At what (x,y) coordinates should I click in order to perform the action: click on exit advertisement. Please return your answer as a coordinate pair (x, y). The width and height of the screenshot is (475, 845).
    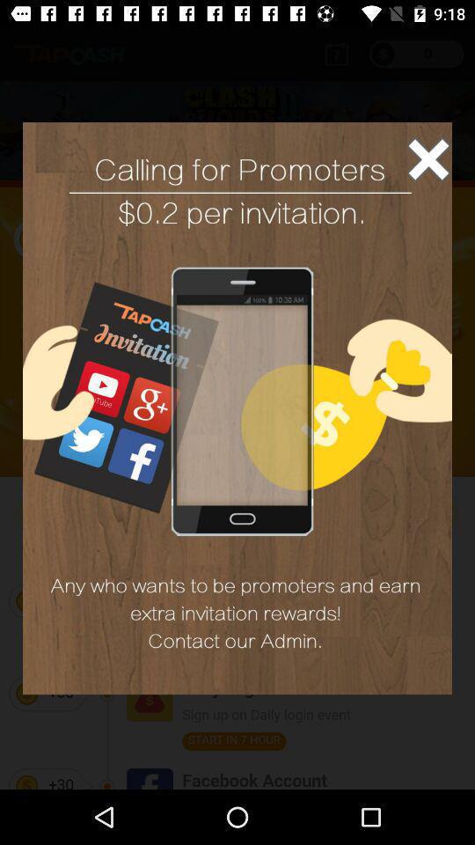
    Looking at the image, I should click on (428, 158).